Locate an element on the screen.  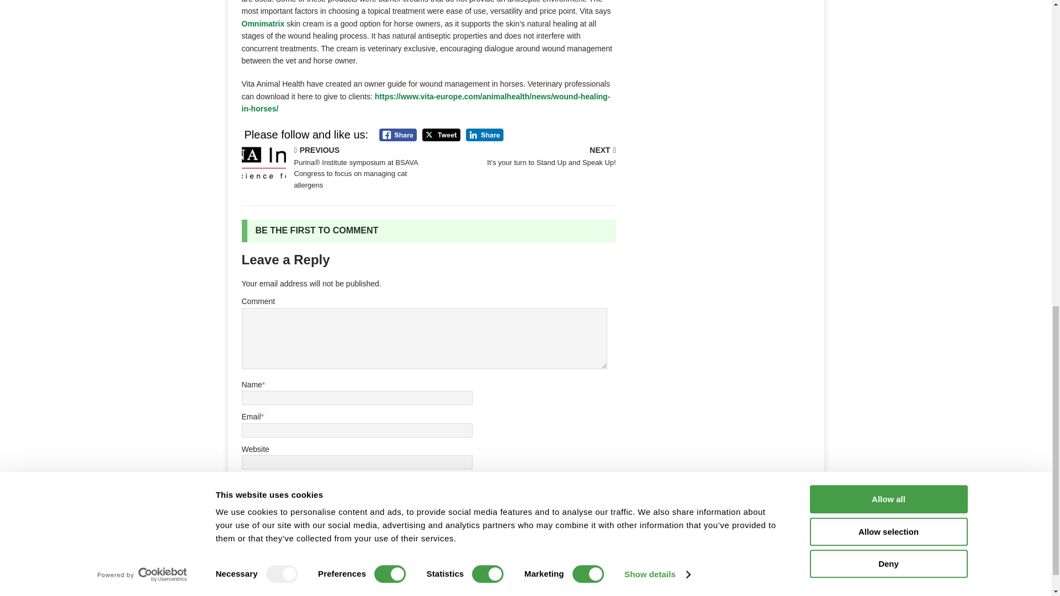
Facebook Share is located at coordinates (397, 135).